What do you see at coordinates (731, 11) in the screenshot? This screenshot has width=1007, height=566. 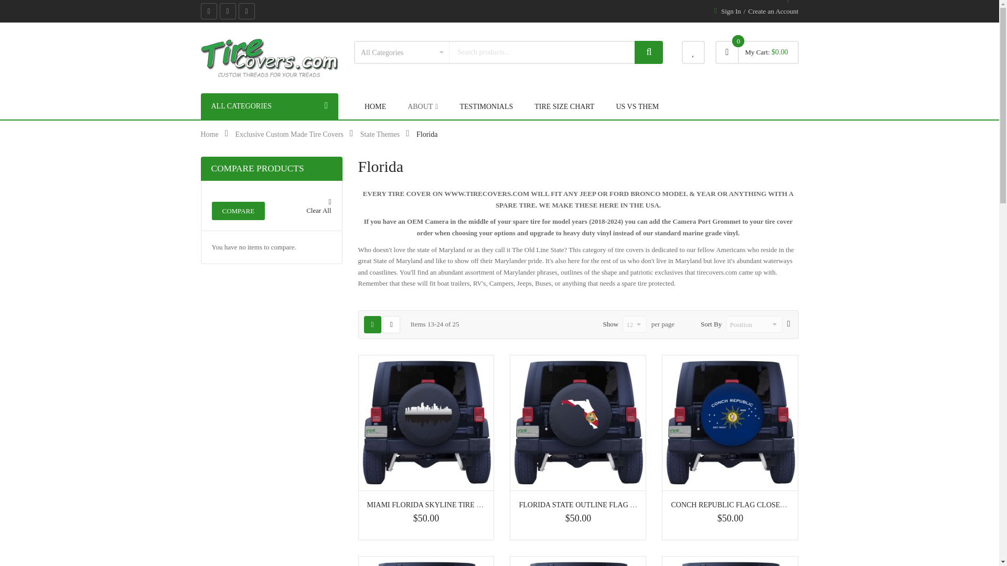 I see `Sign In` at bounding box center [731, 11].